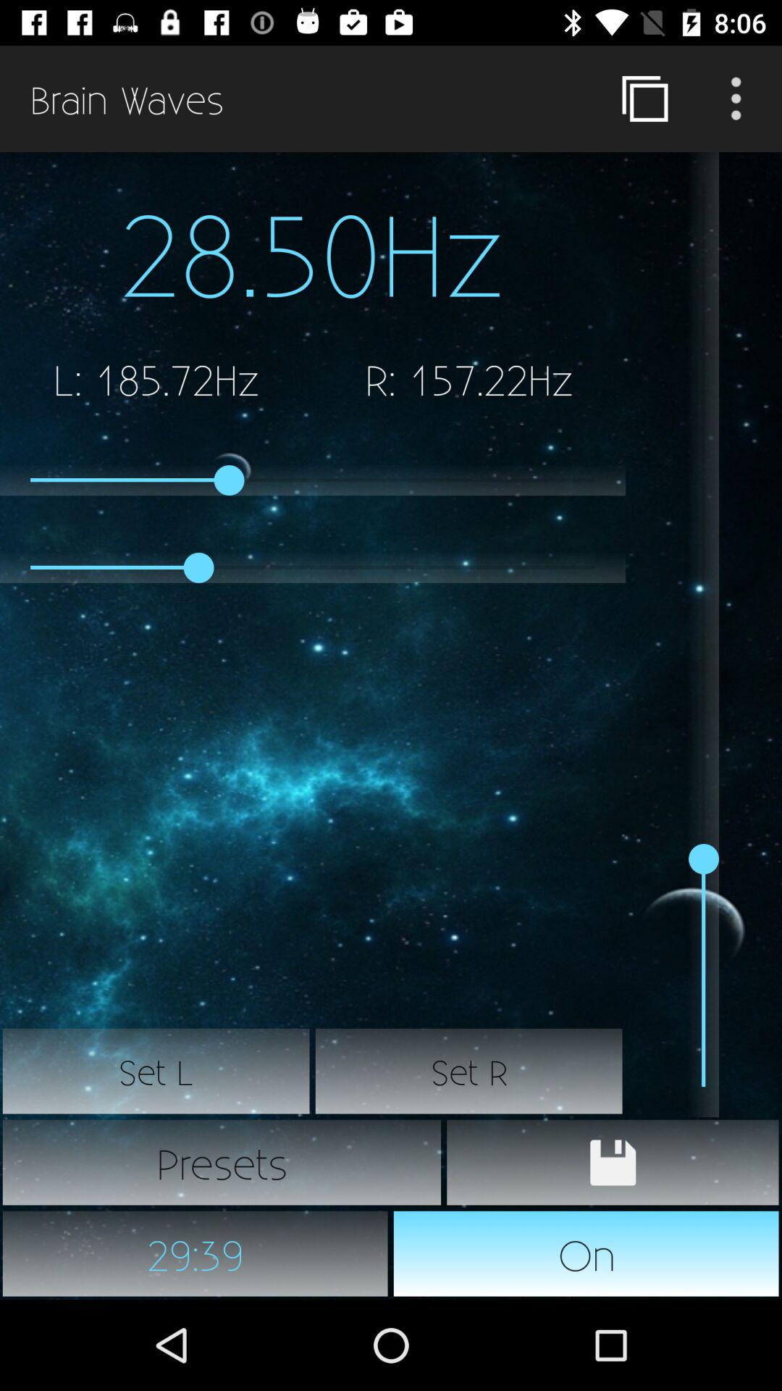 Image resolution: width=782 pixels, height=1391 pixels. Describe the element at coordinates (469, 1072) in the screenshot. I see `open the item above the presets item` at that location.